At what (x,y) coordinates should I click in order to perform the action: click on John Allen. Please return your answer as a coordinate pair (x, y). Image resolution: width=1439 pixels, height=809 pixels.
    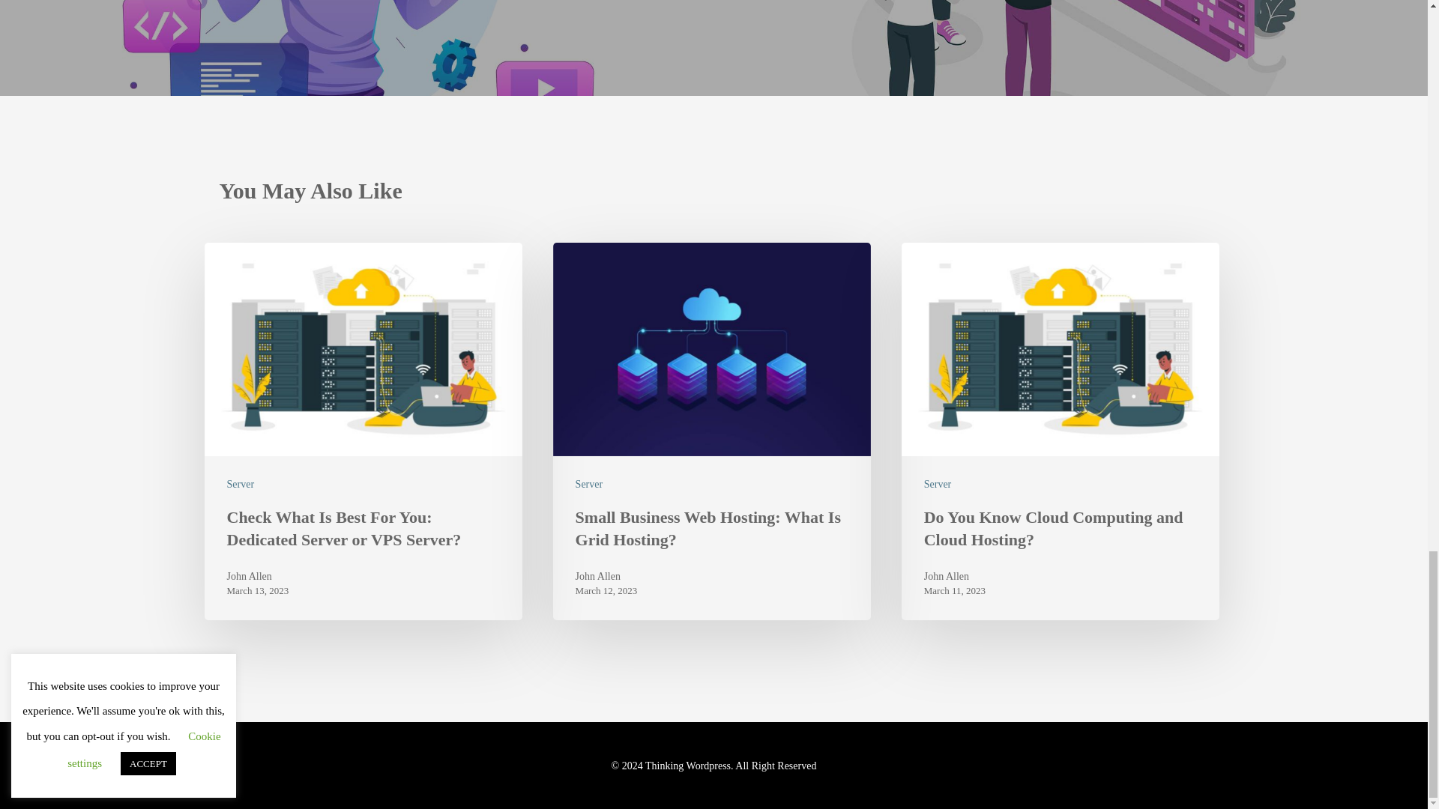
    Looking at the image, I should click on (257, 577).